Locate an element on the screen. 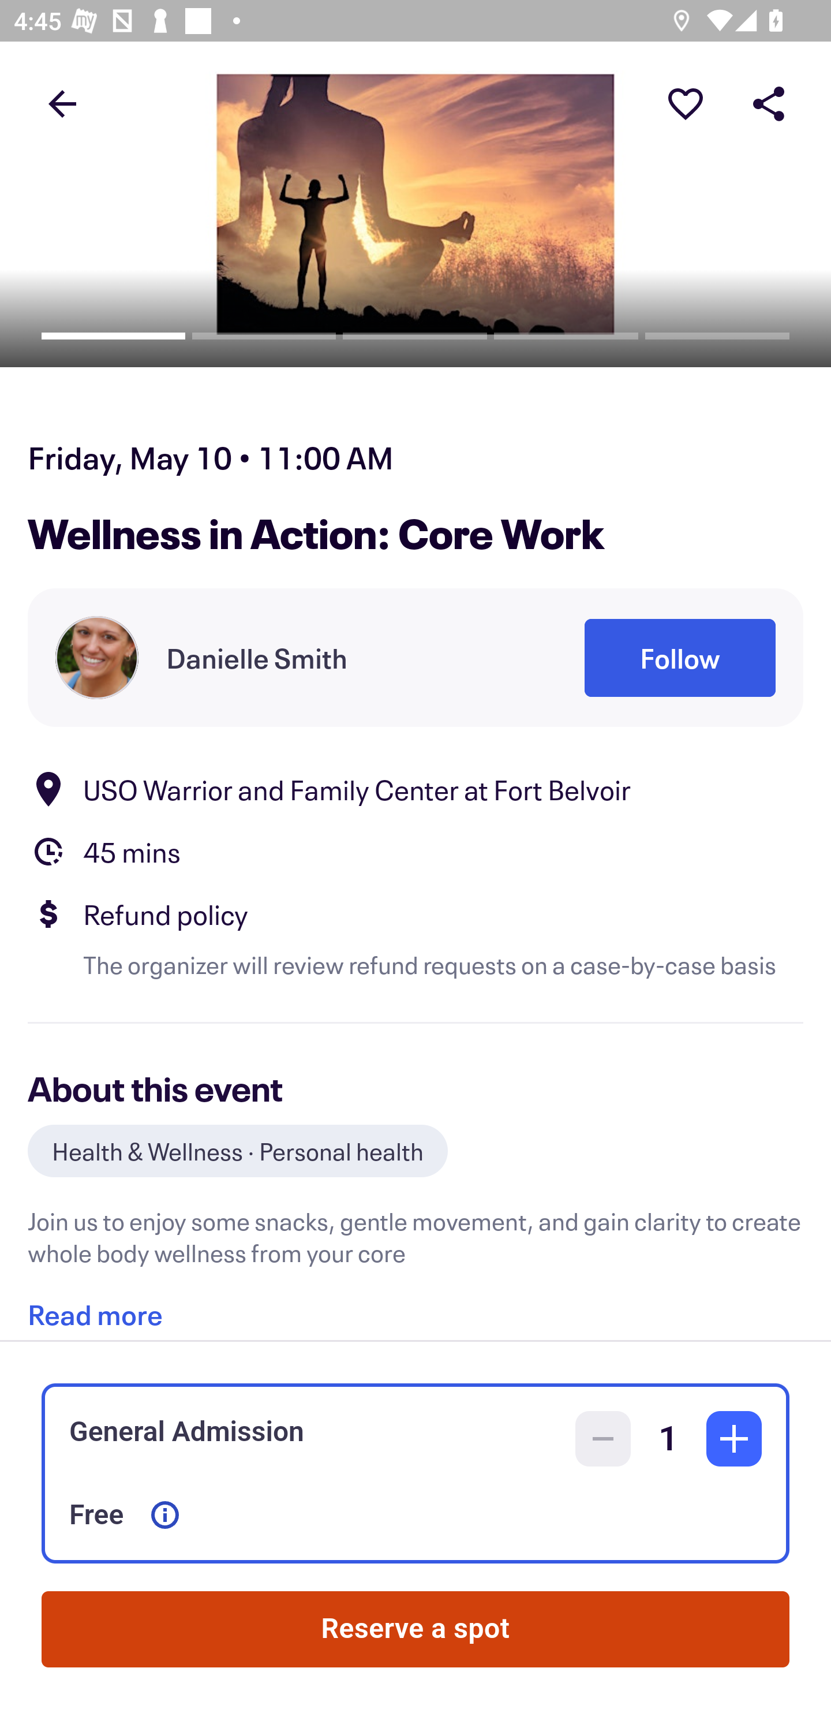  Danielle Smith is located at coordinates (256, 658).